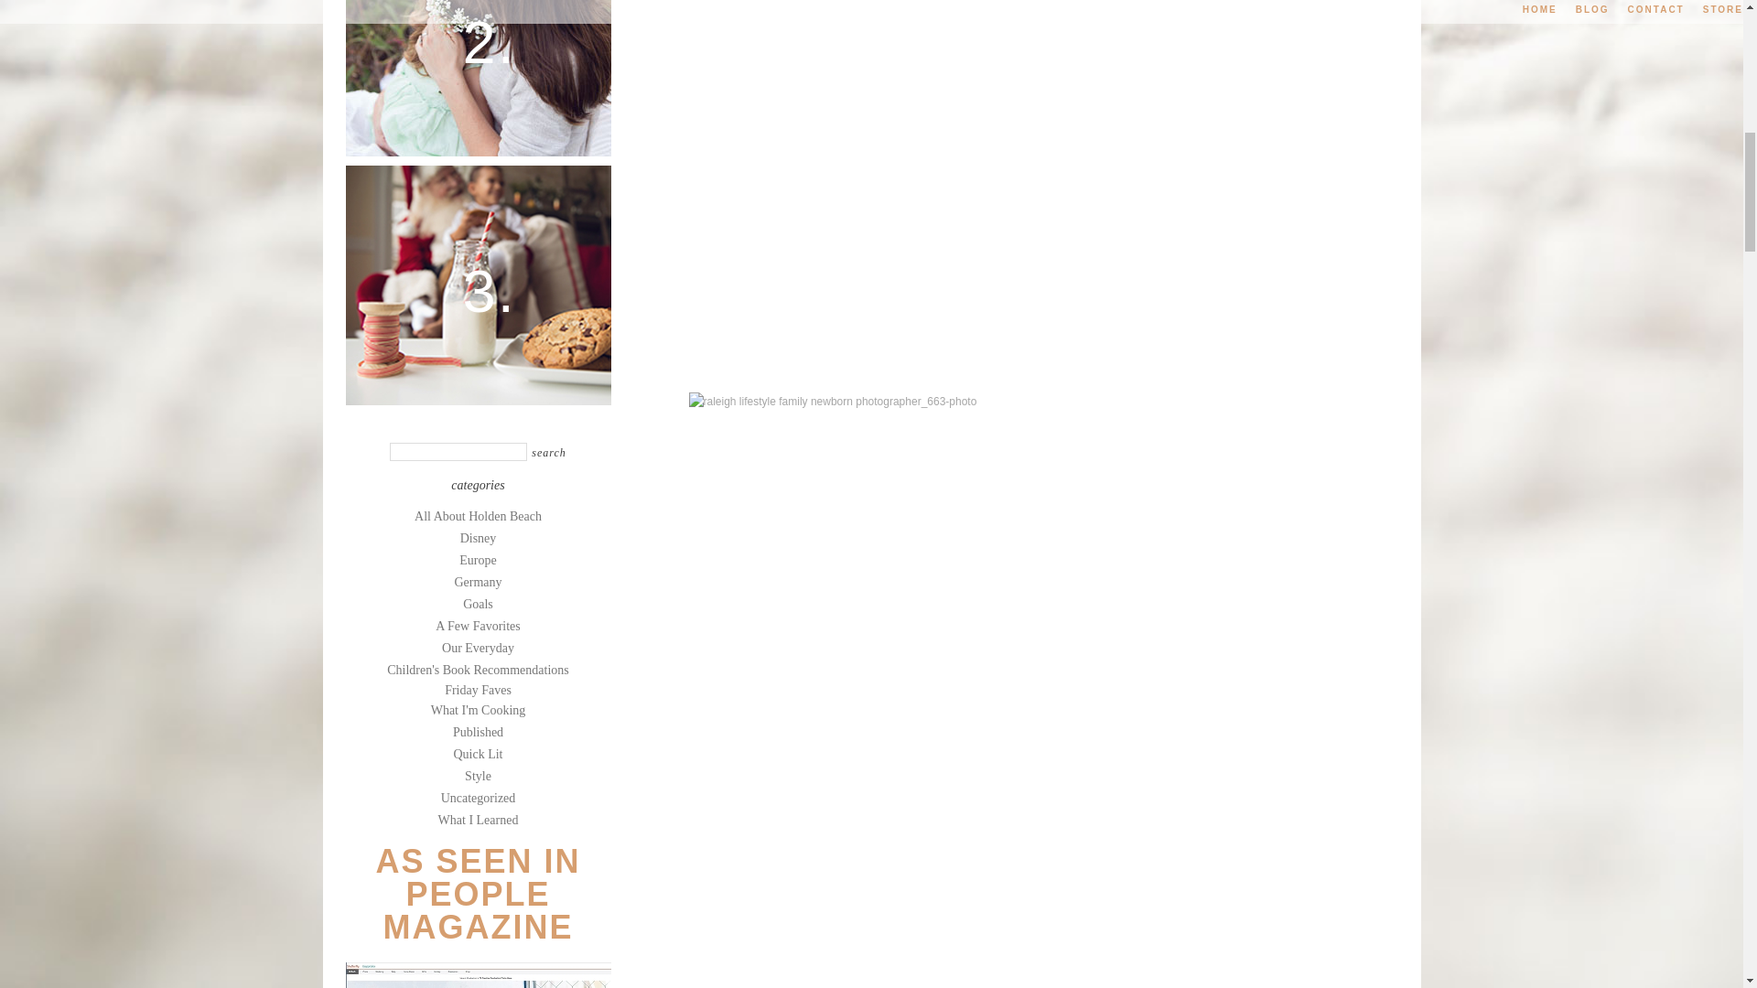 The height and width of the screenshot is (988, 1757). What do you see at coordinates (549, 454) in the screenshot?
I see `Search` at bounding box center [549, 454].